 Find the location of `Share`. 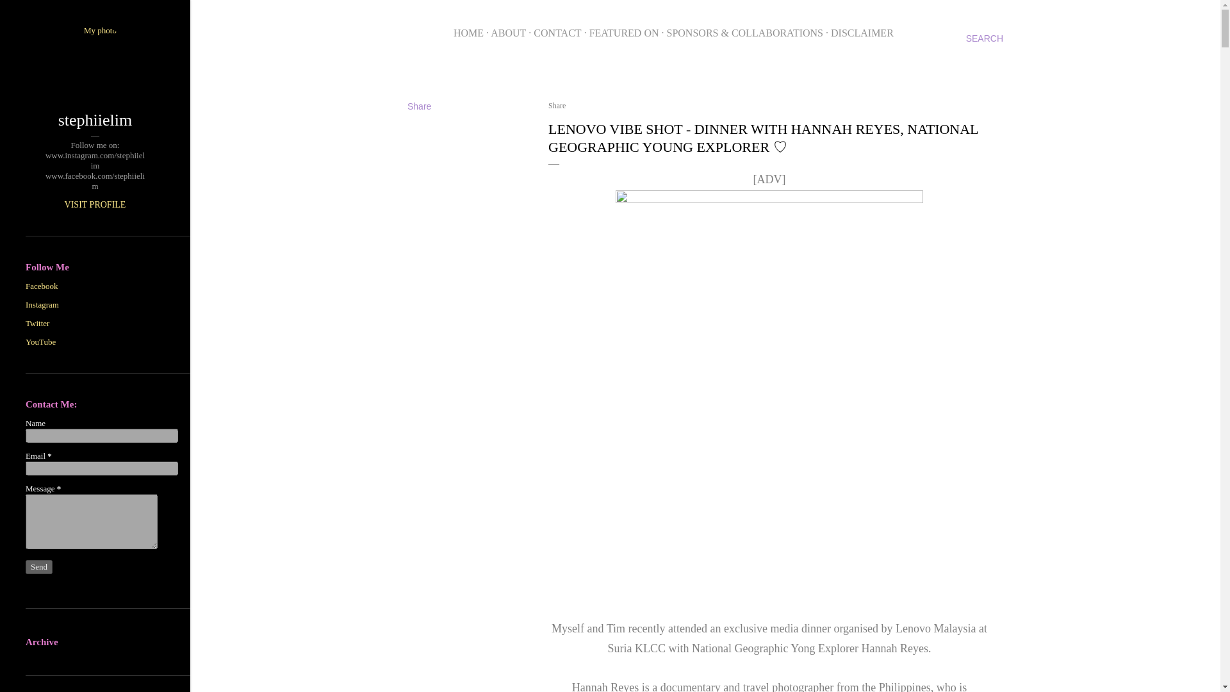

Share is located at coordinates (557, 105).